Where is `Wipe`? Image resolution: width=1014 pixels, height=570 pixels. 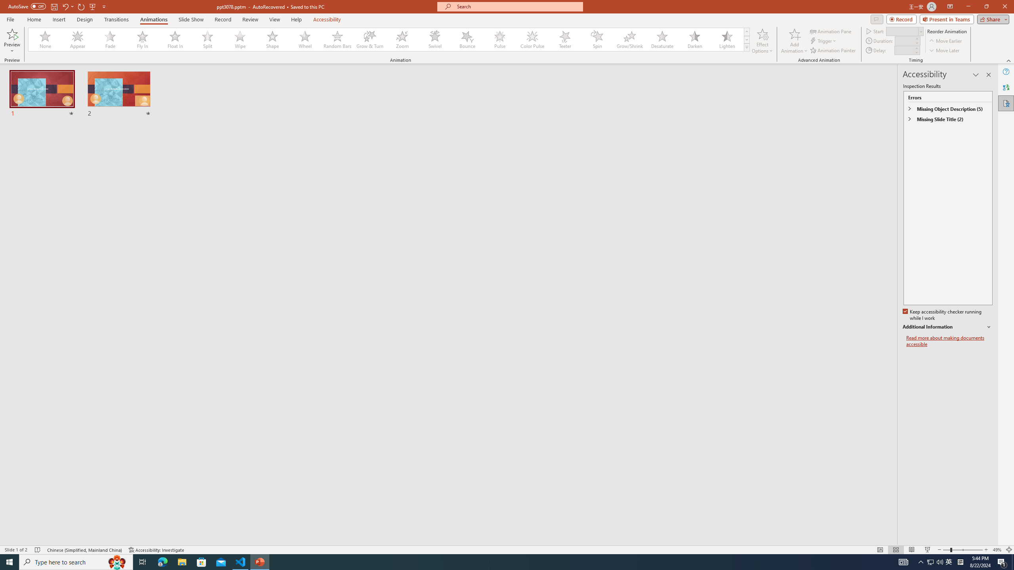
Wipe is located at coordinates (240, 40).